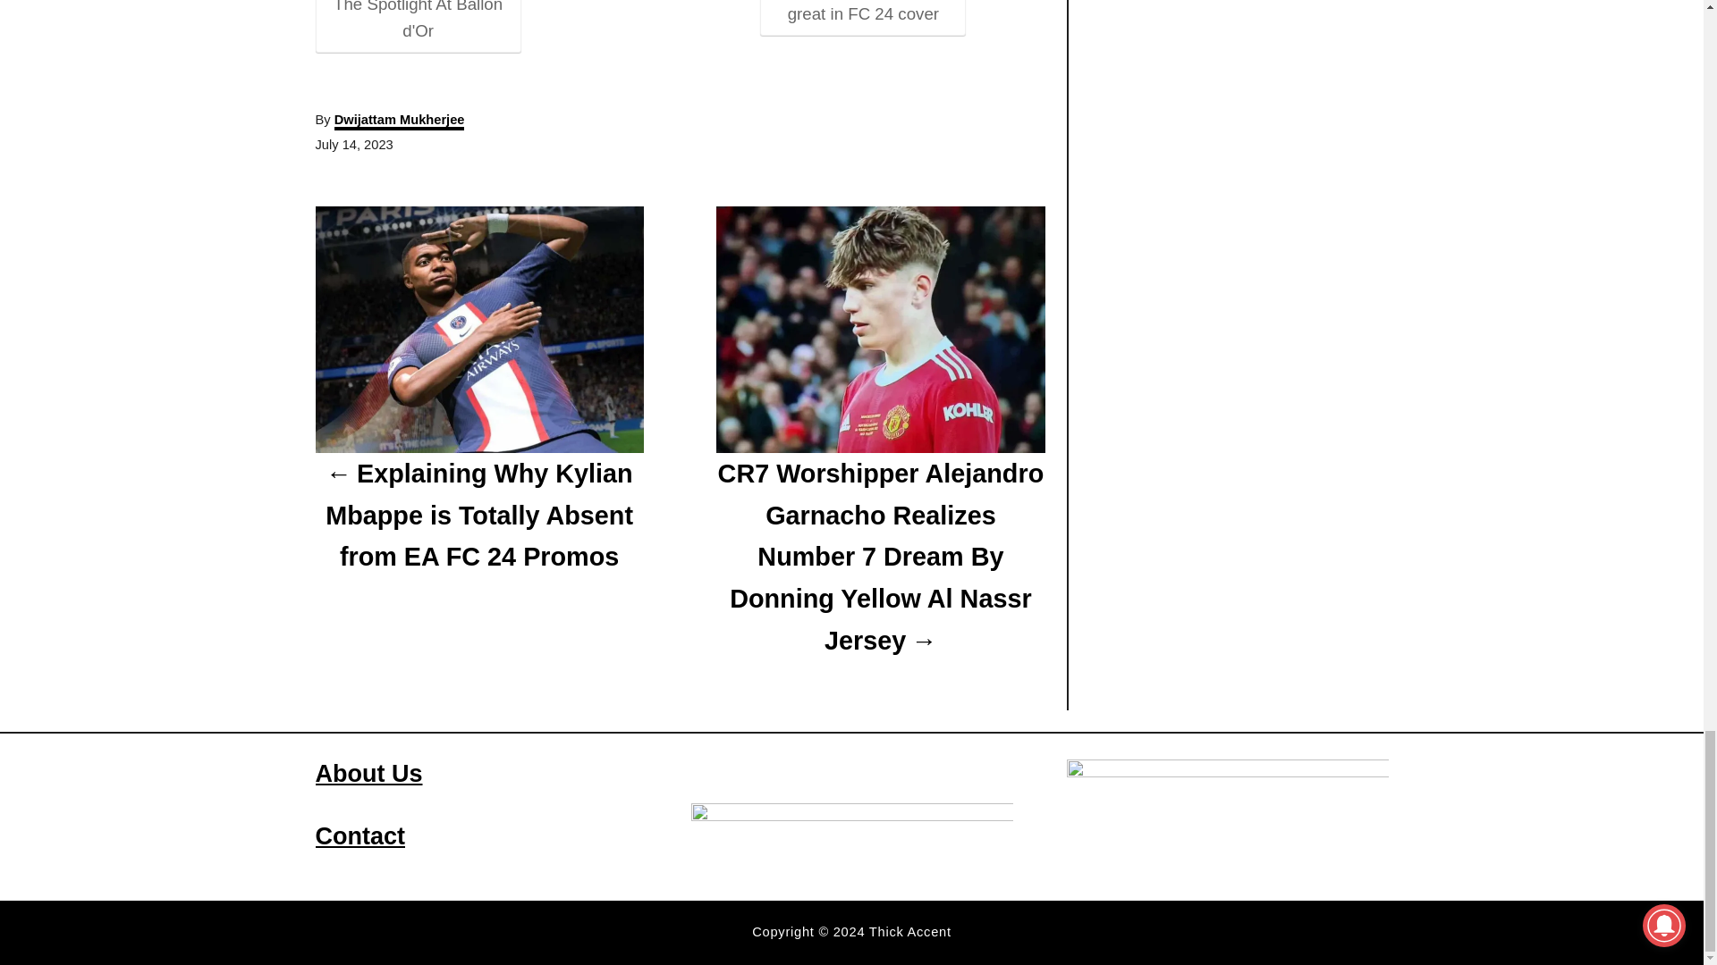 The image size is (1717, 965). Describe the element at coordinates (359, 836) in the screenshot. I see `Contact` at that location.